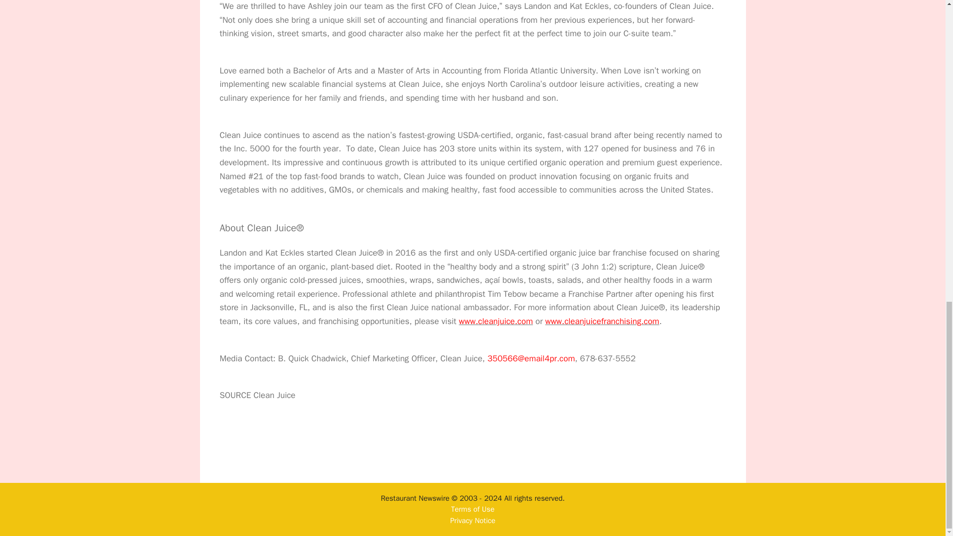  What do you see at coordinates (473, 521) in the screenshot?
I see `Privacy Notice` at bounding box center [473, 521].